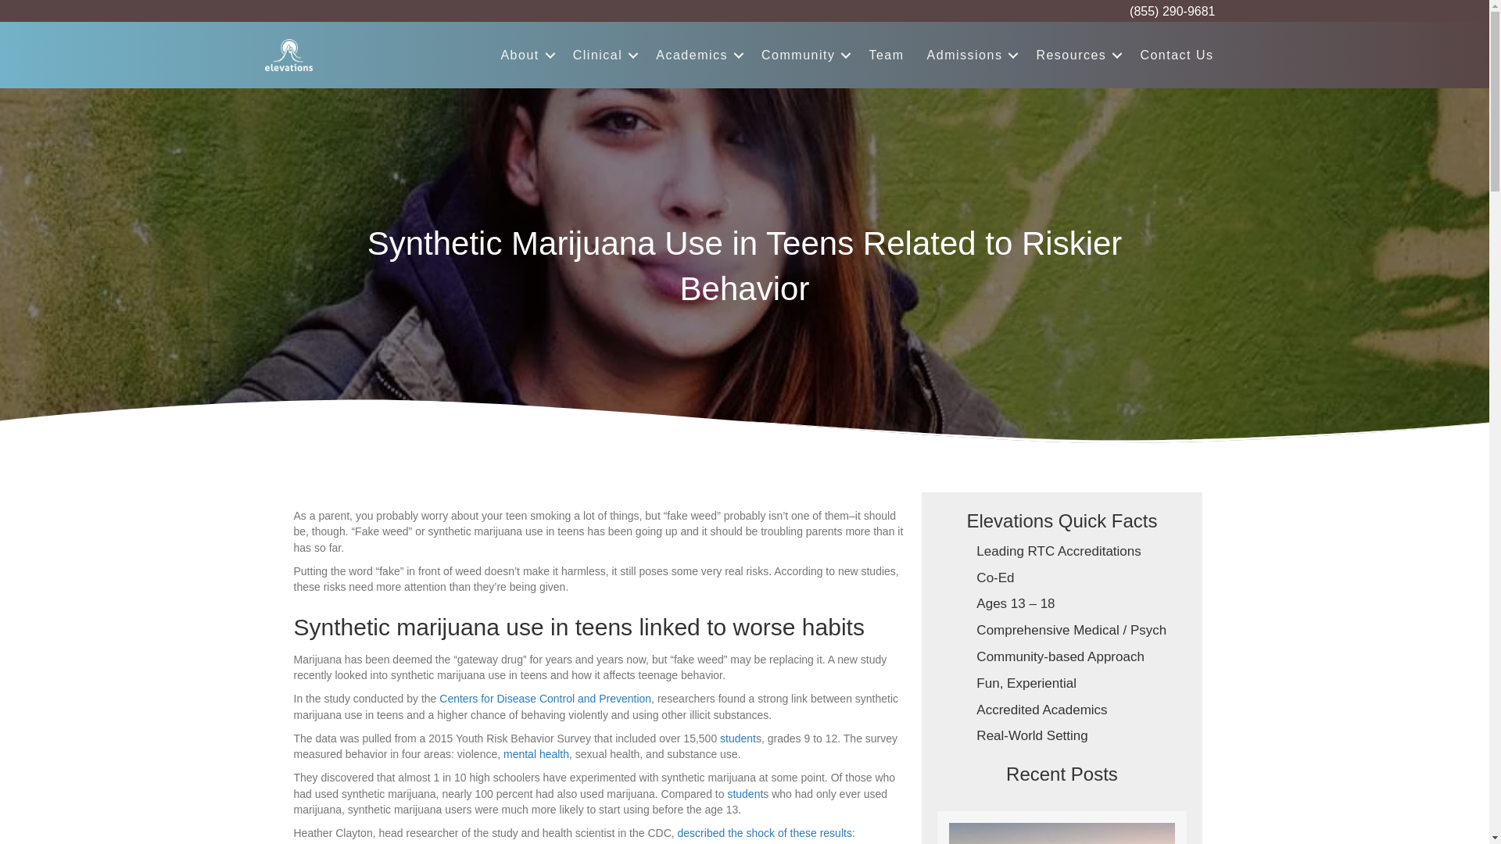 The image size is (1501, 844). I want to click on Team, so click(885, 55).